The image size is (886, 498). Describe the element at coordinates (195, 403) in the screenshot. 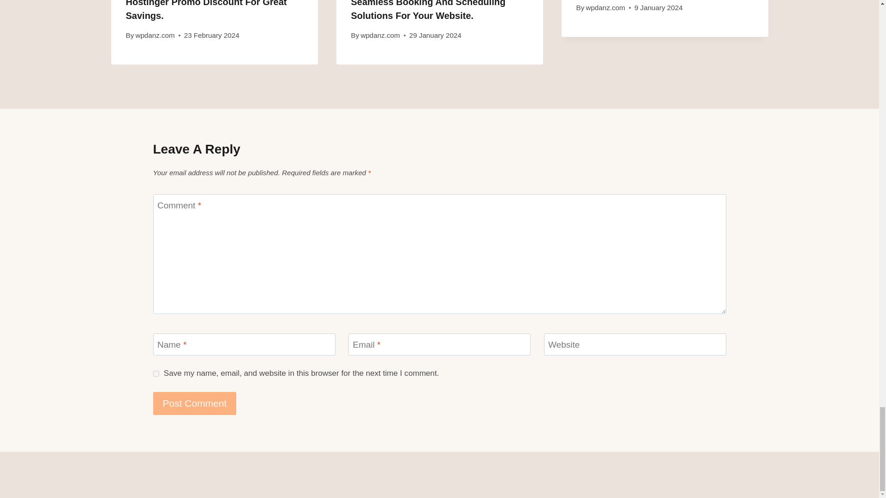

I see `Post Comment` at that location.